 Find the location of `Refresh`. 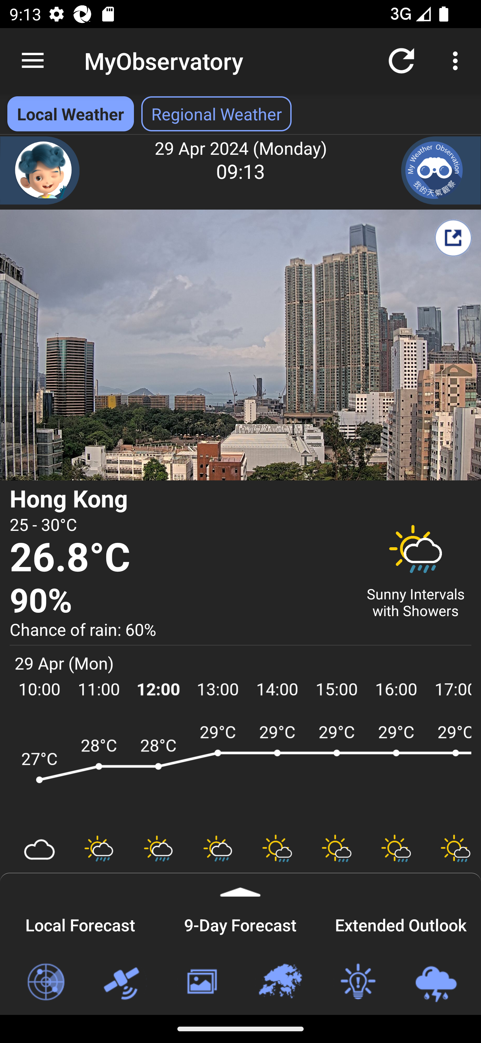

Refresh is located at coordinates (402, 60).